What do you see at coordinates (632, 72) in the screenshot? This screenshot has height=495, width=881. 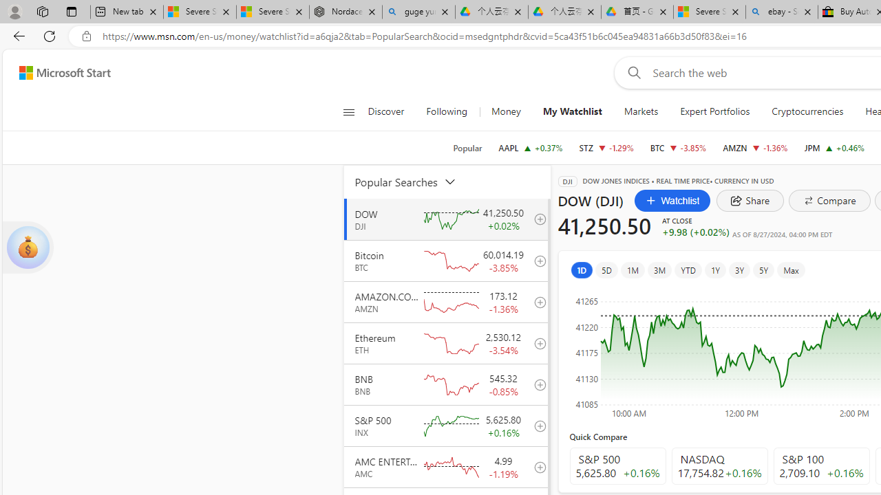 I see `Web search` at bounding box center [632, 72].